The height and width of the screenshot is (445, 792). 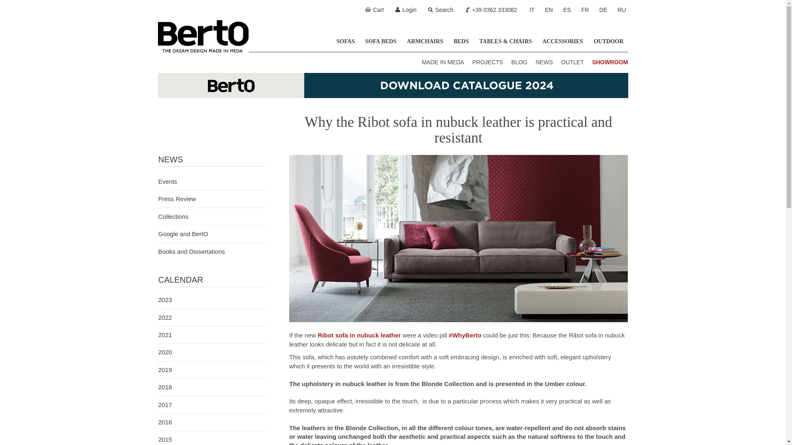 I want to click on ARMCHAIRS, so click(x=425, y=41).